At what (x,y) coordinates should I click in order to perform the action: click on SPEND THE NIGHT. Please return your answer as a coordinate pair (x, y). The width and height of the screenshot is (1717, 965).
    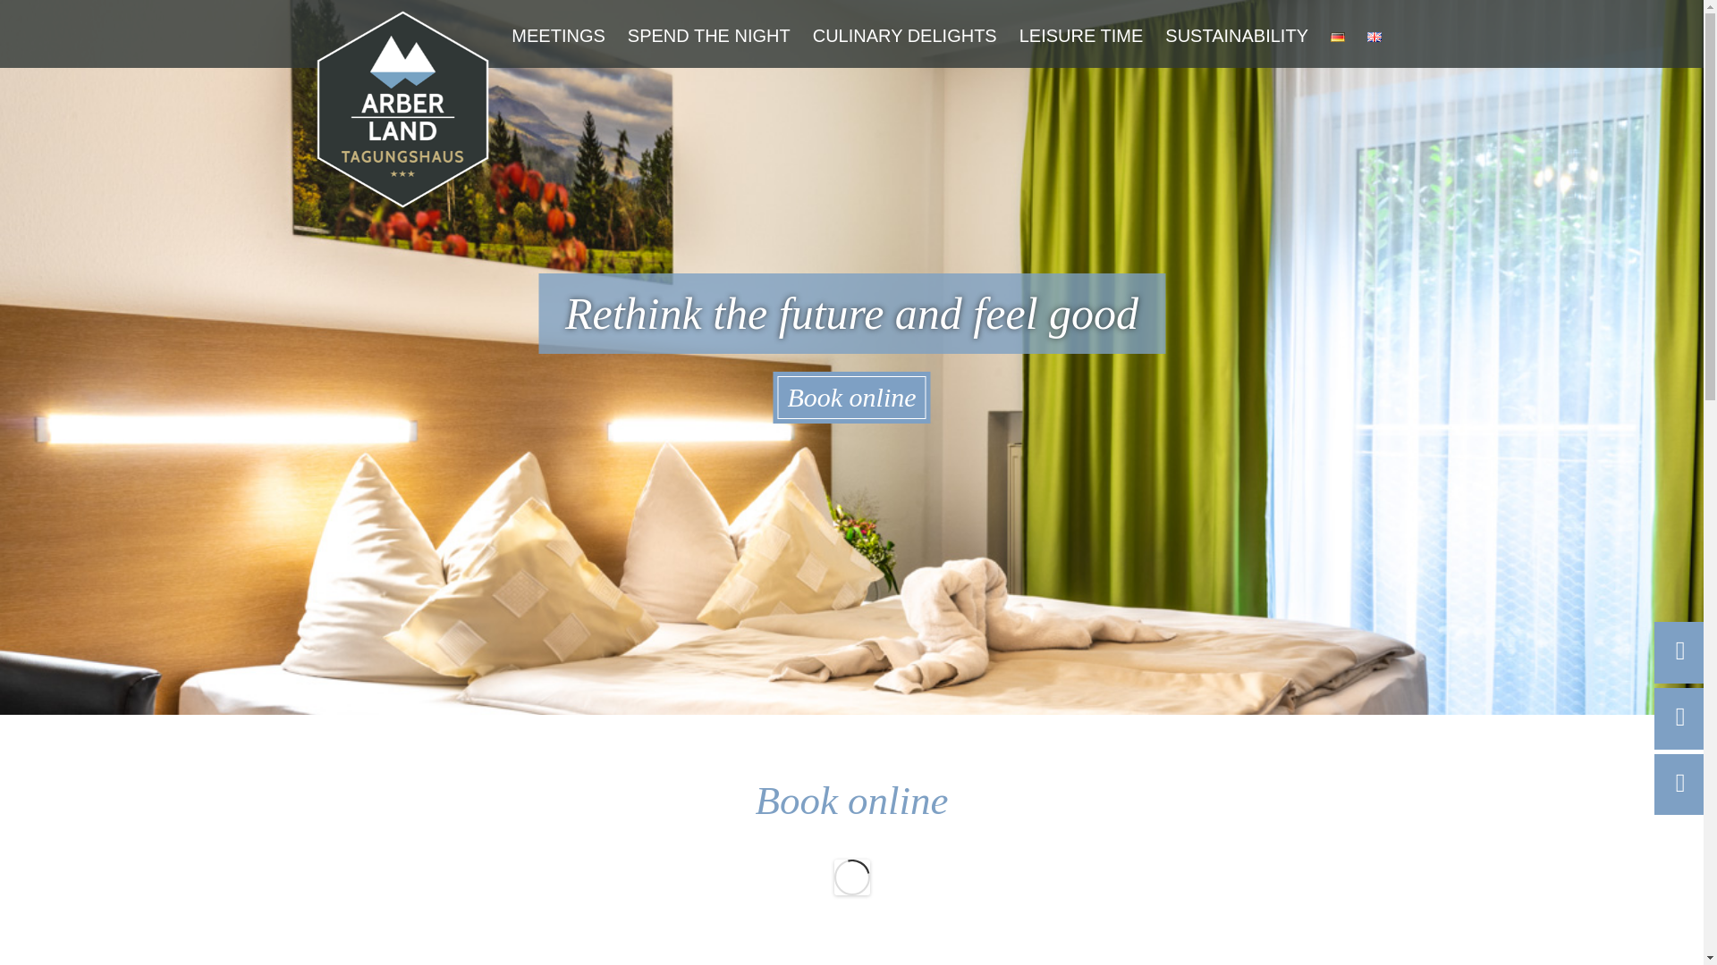
    Looking at the image, I should click on (708, 36).